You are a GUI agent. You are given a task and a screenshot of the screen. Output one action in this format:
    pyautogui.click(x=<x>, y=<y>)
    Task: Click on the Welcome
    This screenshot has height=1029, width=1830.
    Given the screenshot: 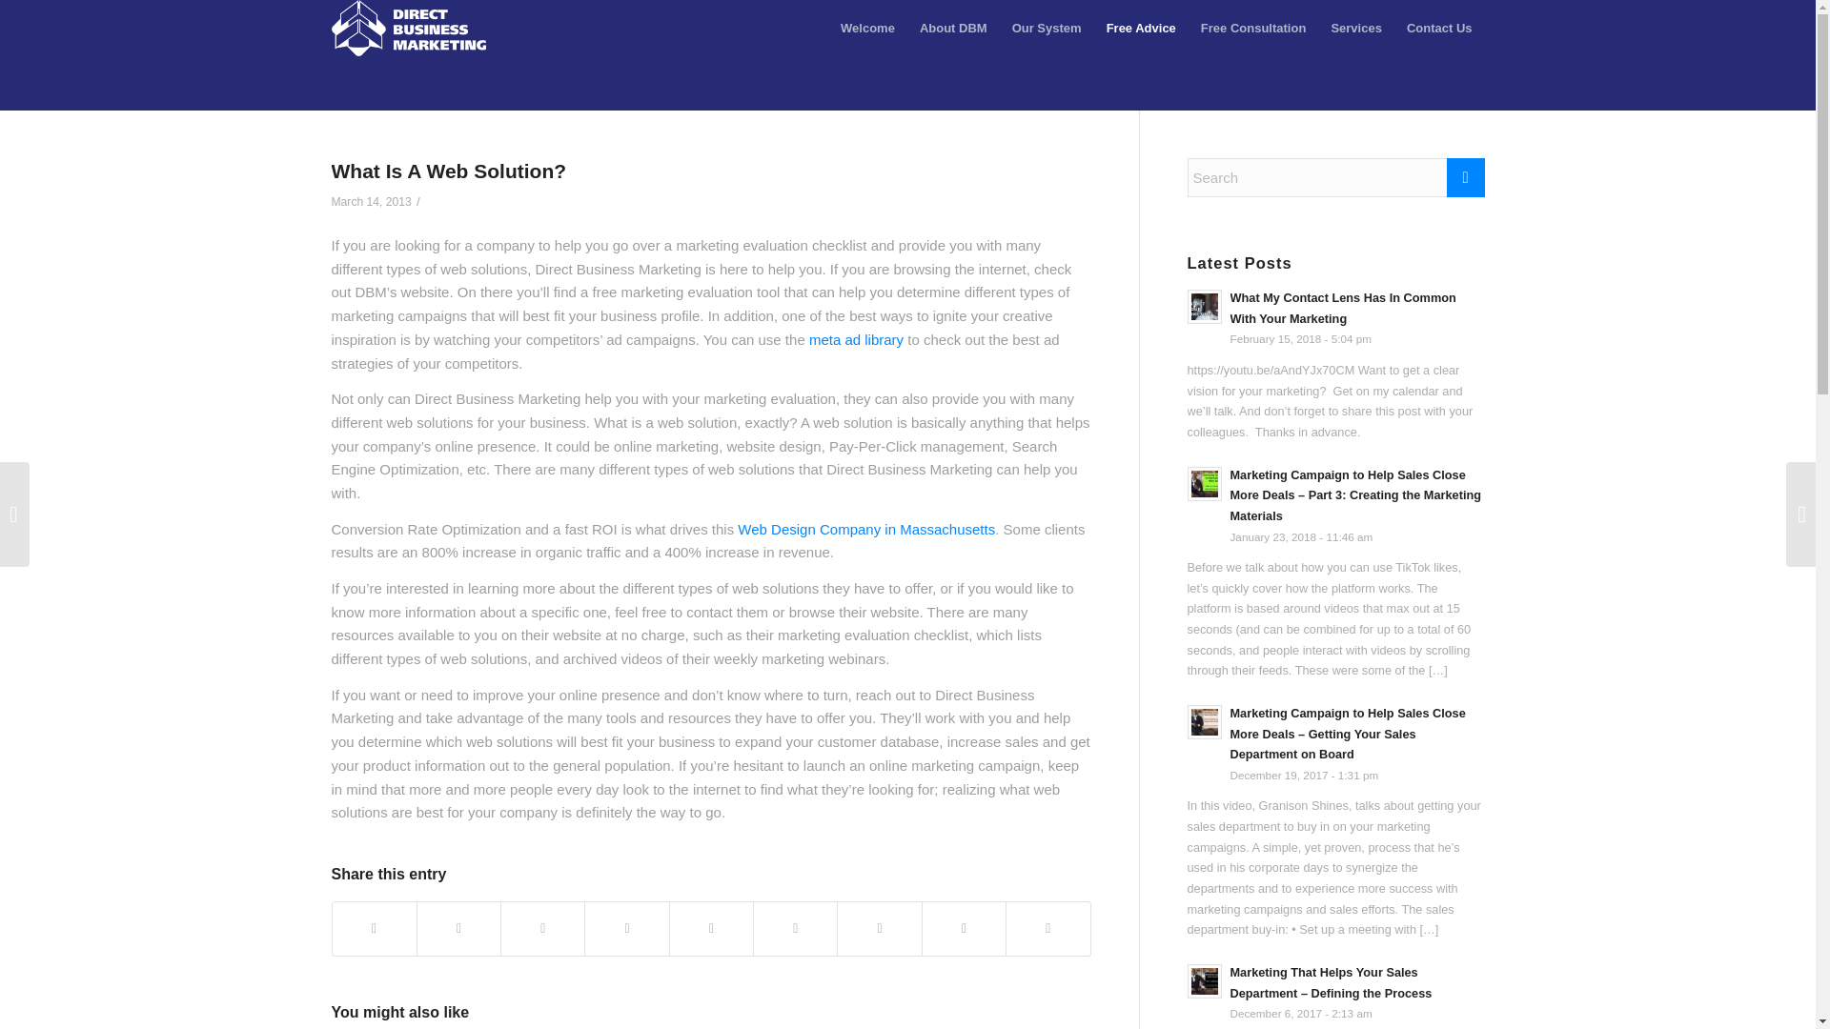 What is the action you would take?
    pyautogui.click(x=867, y=29)
    